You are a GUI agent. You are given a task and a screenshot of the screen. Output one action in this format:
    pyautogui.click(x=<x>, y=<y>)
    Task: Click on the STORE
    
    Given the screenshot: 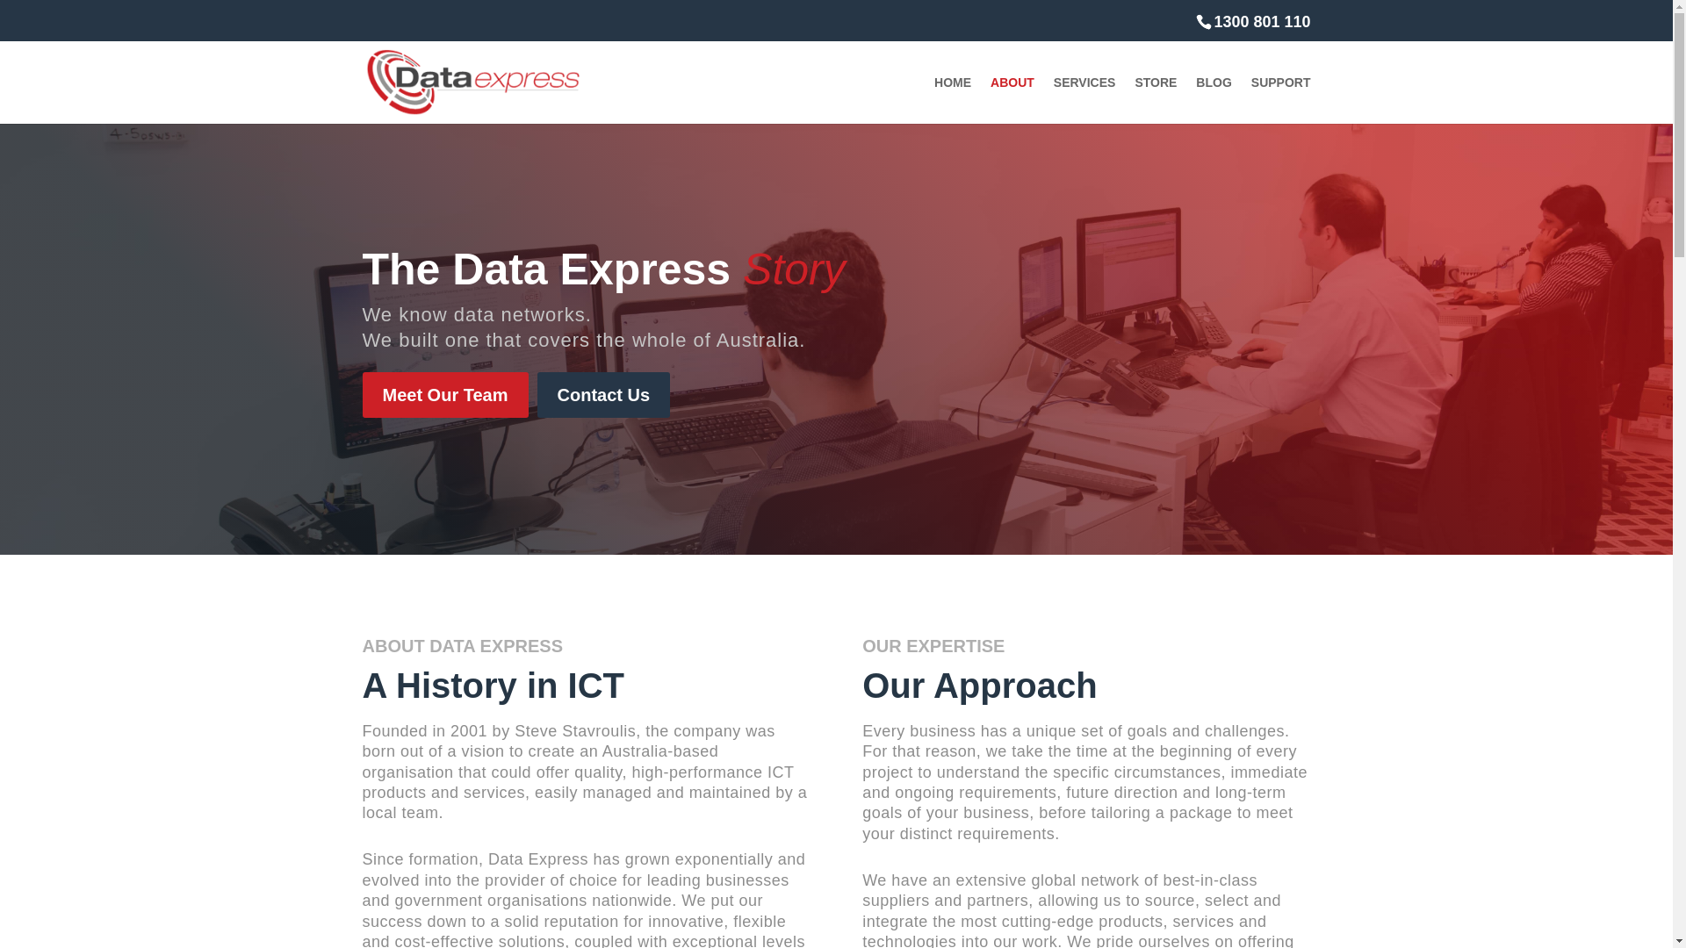 What is the action you would take?
    pyautogui.click(x=1156, y=100)
    